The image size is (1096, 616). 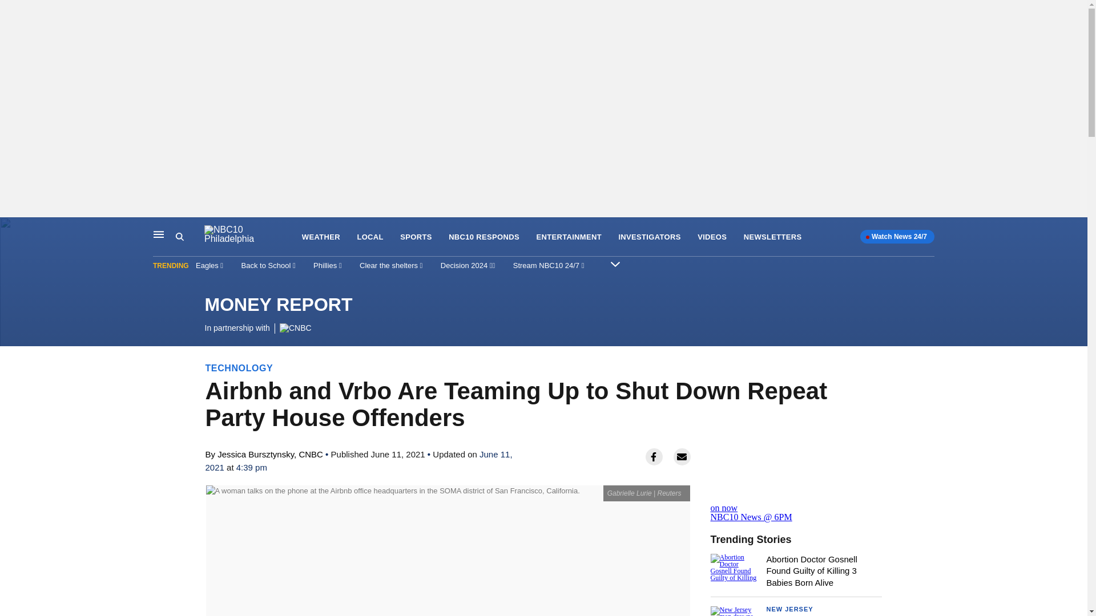 I want to click on NEWSLETTERS, so click(x=773, y=237).